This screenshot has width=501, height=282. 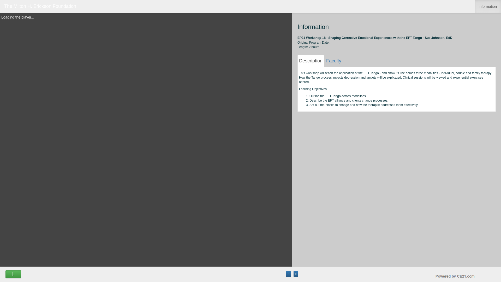 What do you see at coordinates (487, 6) in the screenshot?
I see `Information` at bounding box center [487, 6].